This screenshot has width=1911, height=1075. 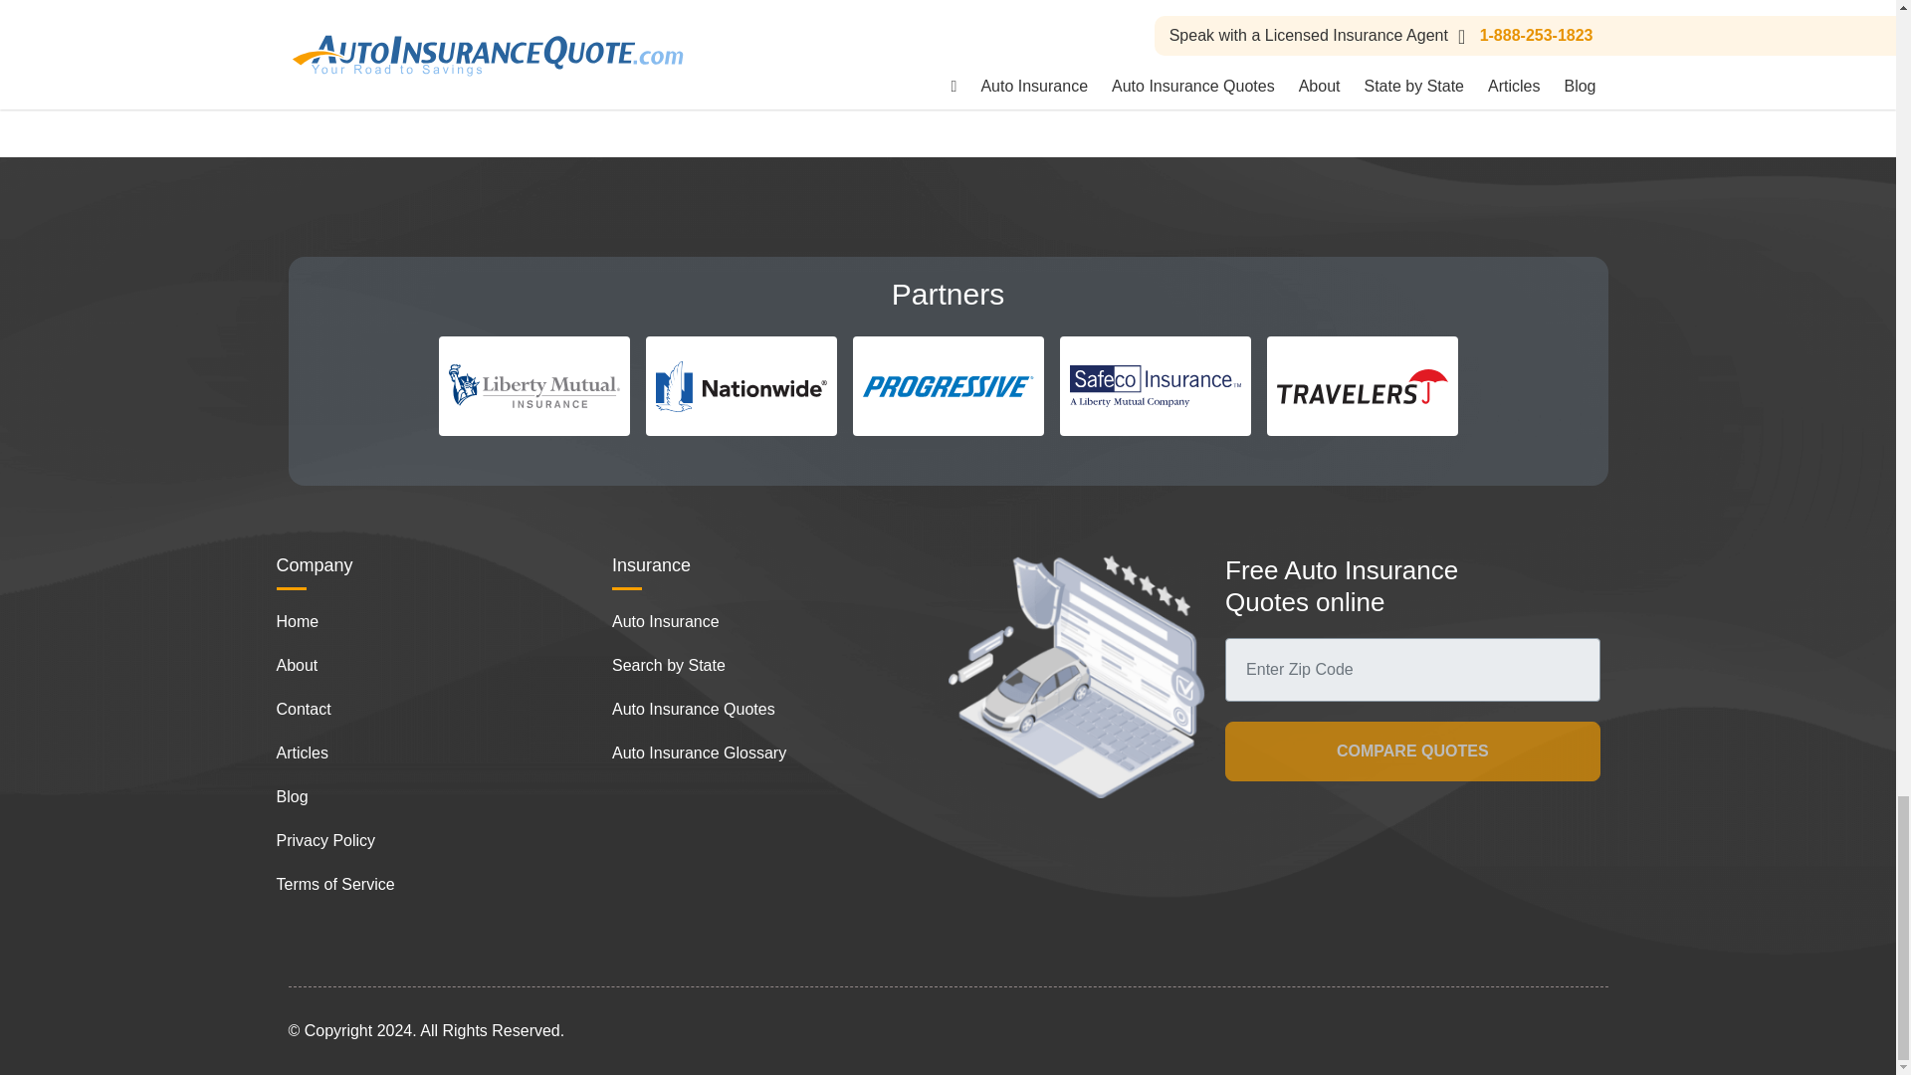 What do you see at coordinates (360, 16) in the screenshot?
I see `Read More...` at bounding box center [360, 16].